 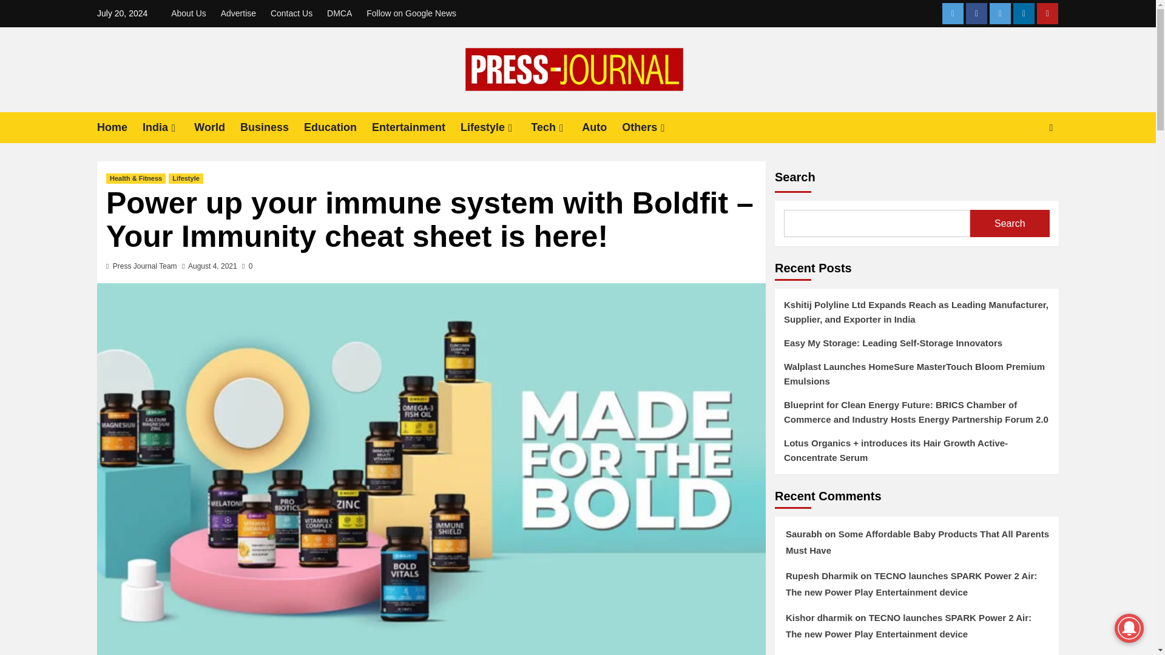 What do you see at coordinates (339, 13) in the screenshot?
I see `DMCA` at bounding box center [339, 13].